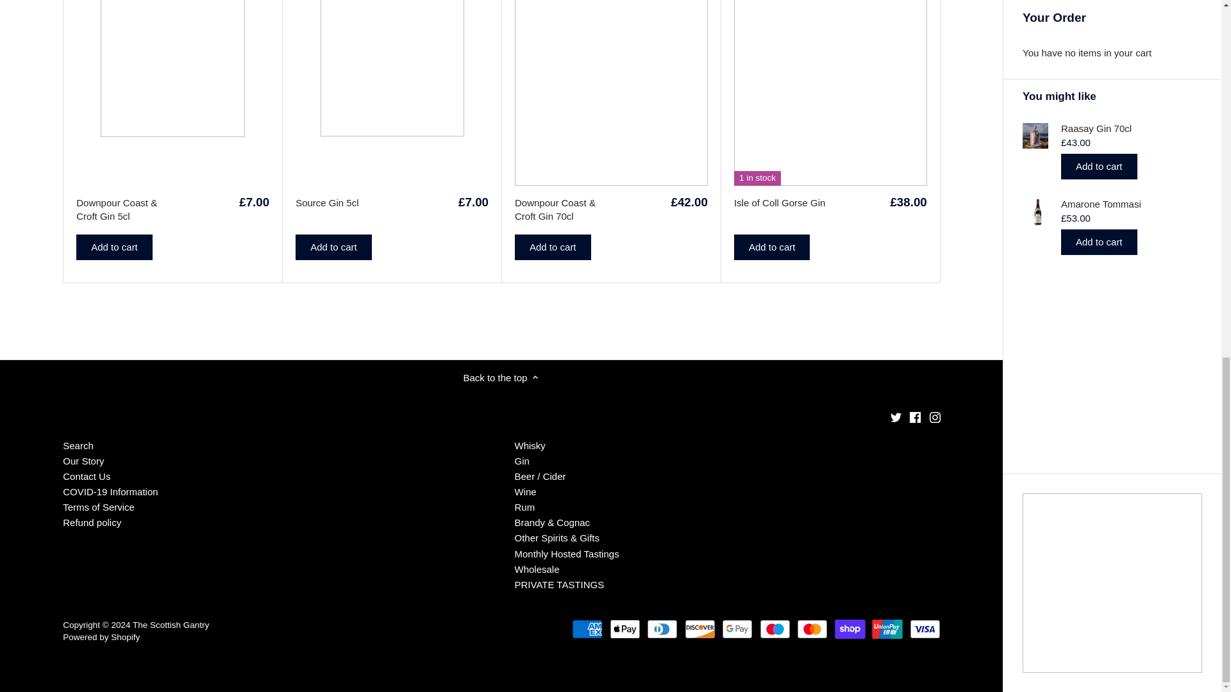  I want to click on Instagram, so click(935, 416).